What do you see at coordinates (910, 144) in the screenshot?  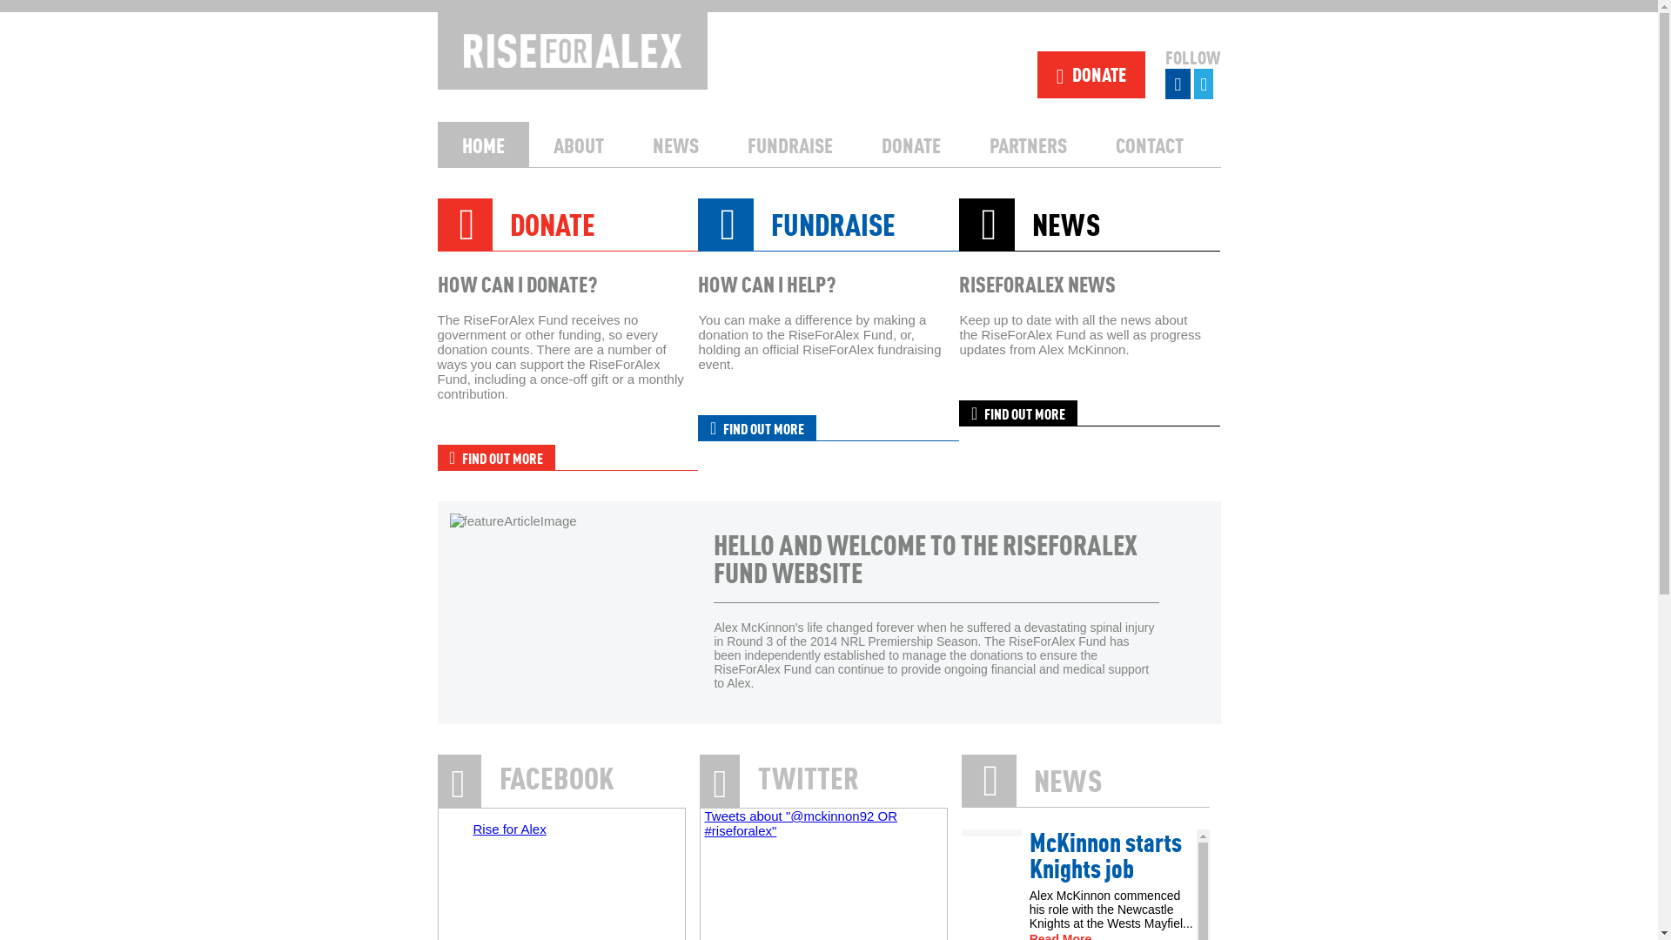 I see `DONATE` at bounding box center [910, 144].